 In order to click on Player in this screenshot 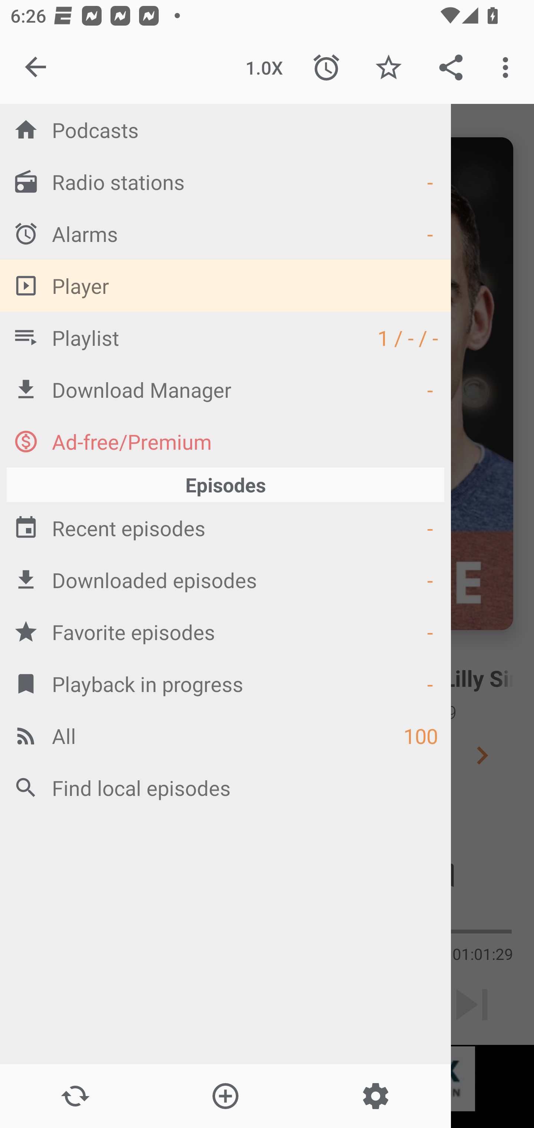, I will do `click(225, 285)`.